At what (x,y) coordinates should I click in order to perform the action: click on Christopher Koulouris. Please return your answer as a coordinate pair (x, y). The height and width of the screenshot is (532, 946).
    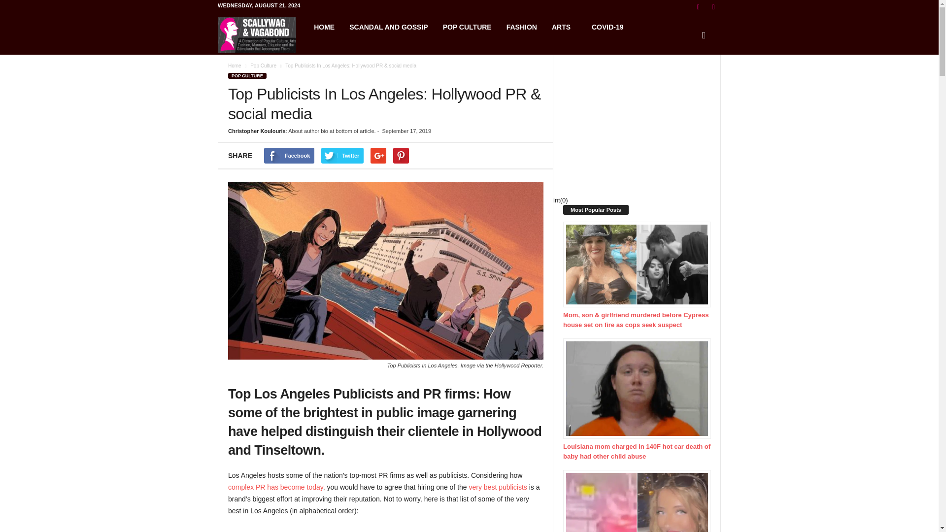
    Looking at the image, I should click on (256, 131).